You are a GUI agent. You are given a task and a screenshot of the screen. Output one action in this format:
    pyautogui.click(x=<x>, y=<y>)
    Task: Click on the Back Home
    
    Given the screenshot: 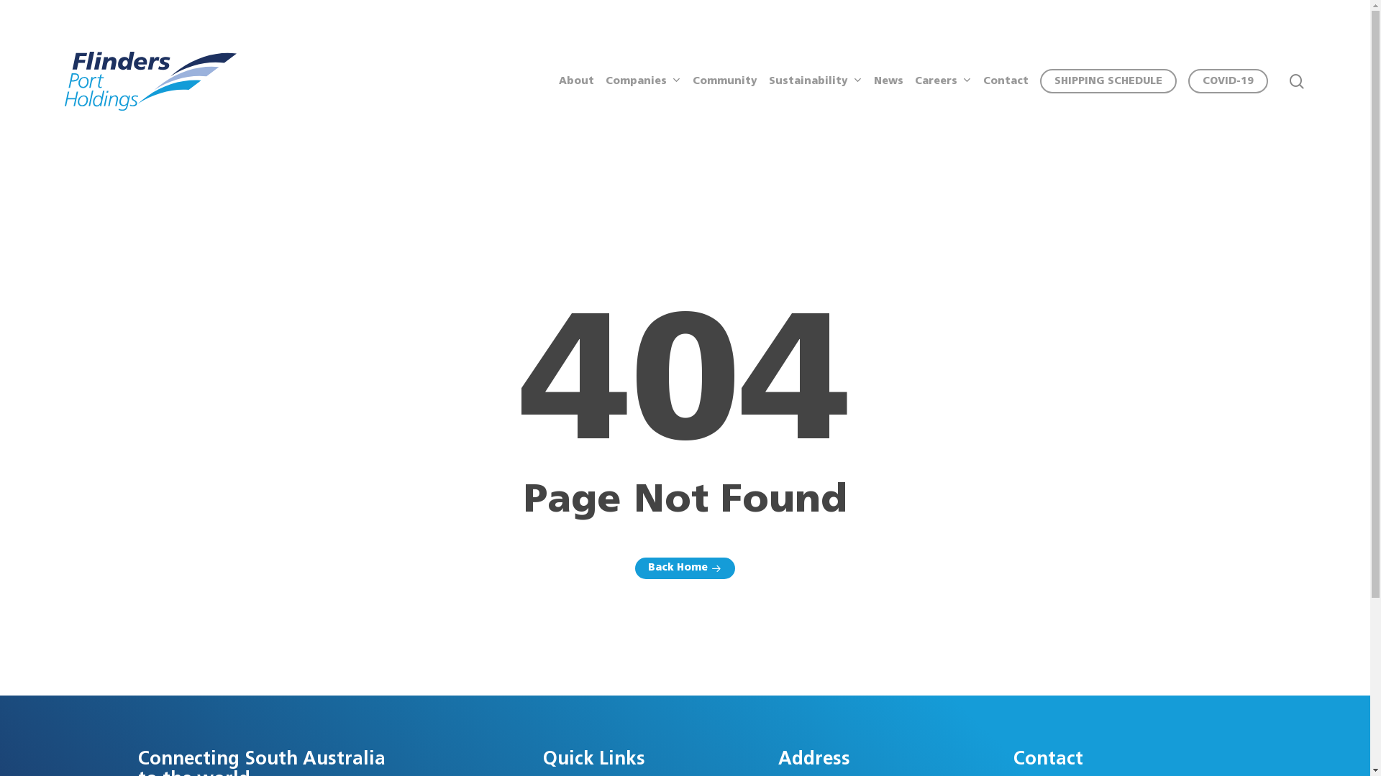 What is the action you would take?
    pyautogui.click(x=685, y=568)
    